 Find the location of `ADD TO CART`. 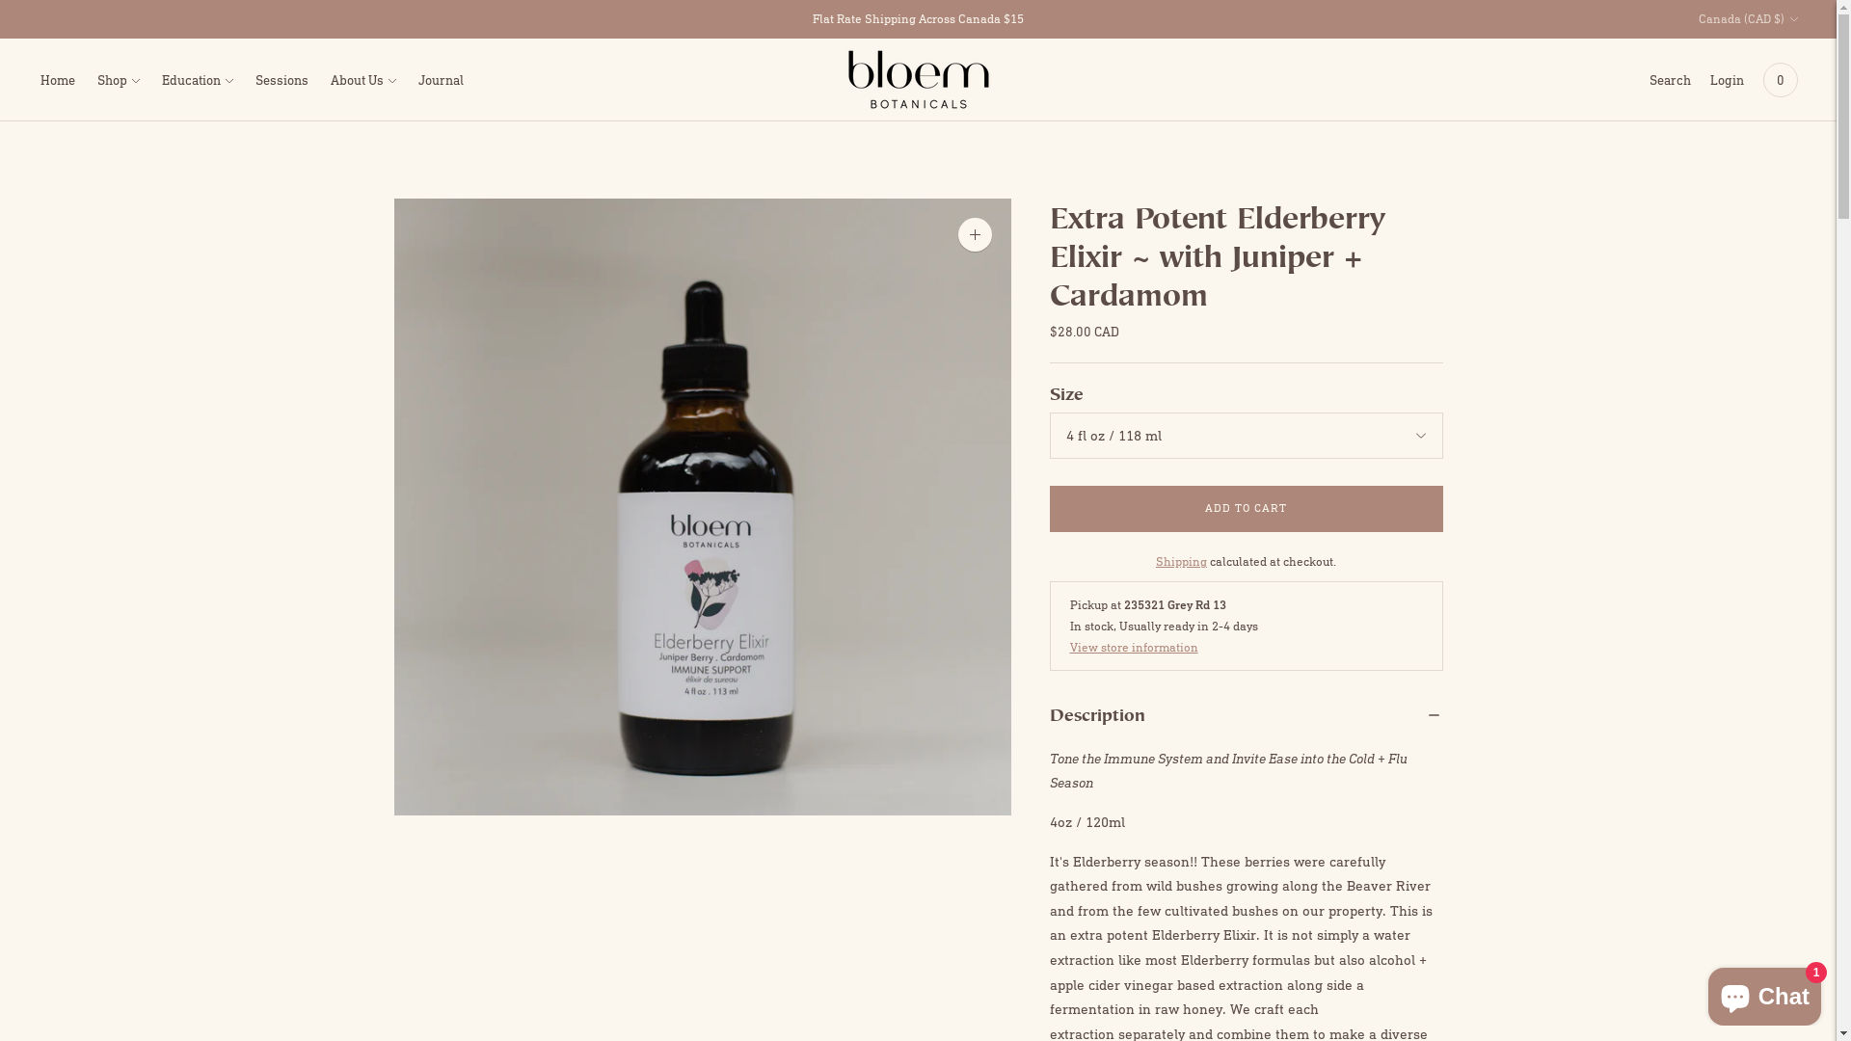

ADD TO CART is located at coordinates (1246, 509).